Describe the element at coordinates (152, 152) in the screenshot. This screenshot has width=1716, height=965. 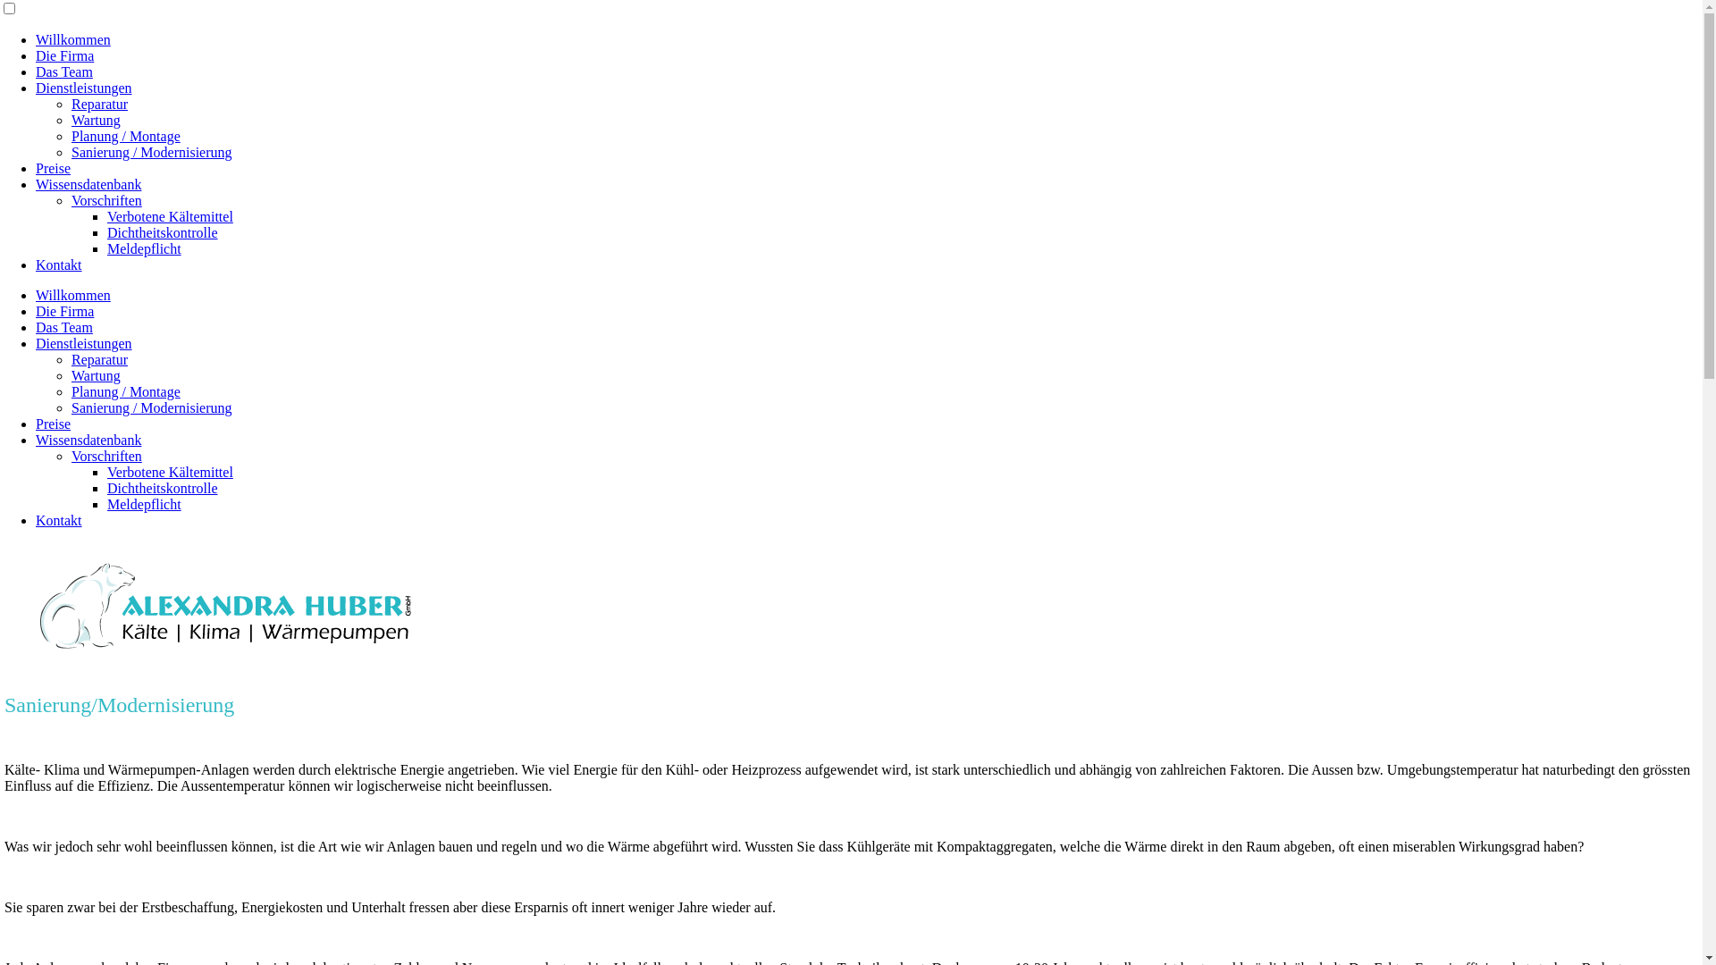
I see `Sanierung / Modernisierung` at that location.